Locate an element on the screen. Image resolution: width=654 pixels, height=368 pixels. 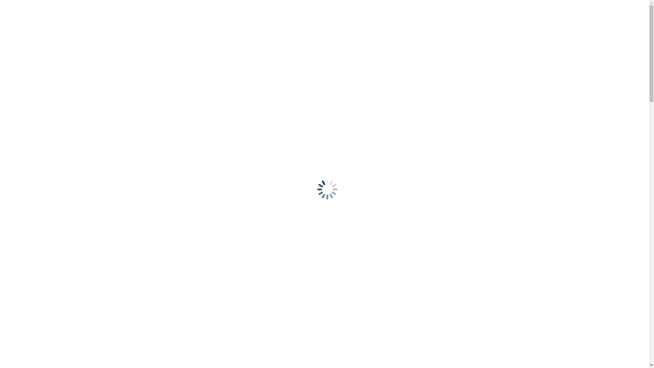
STOCK & DIRECTIEWAGENS is located at coordinates (39, 31).